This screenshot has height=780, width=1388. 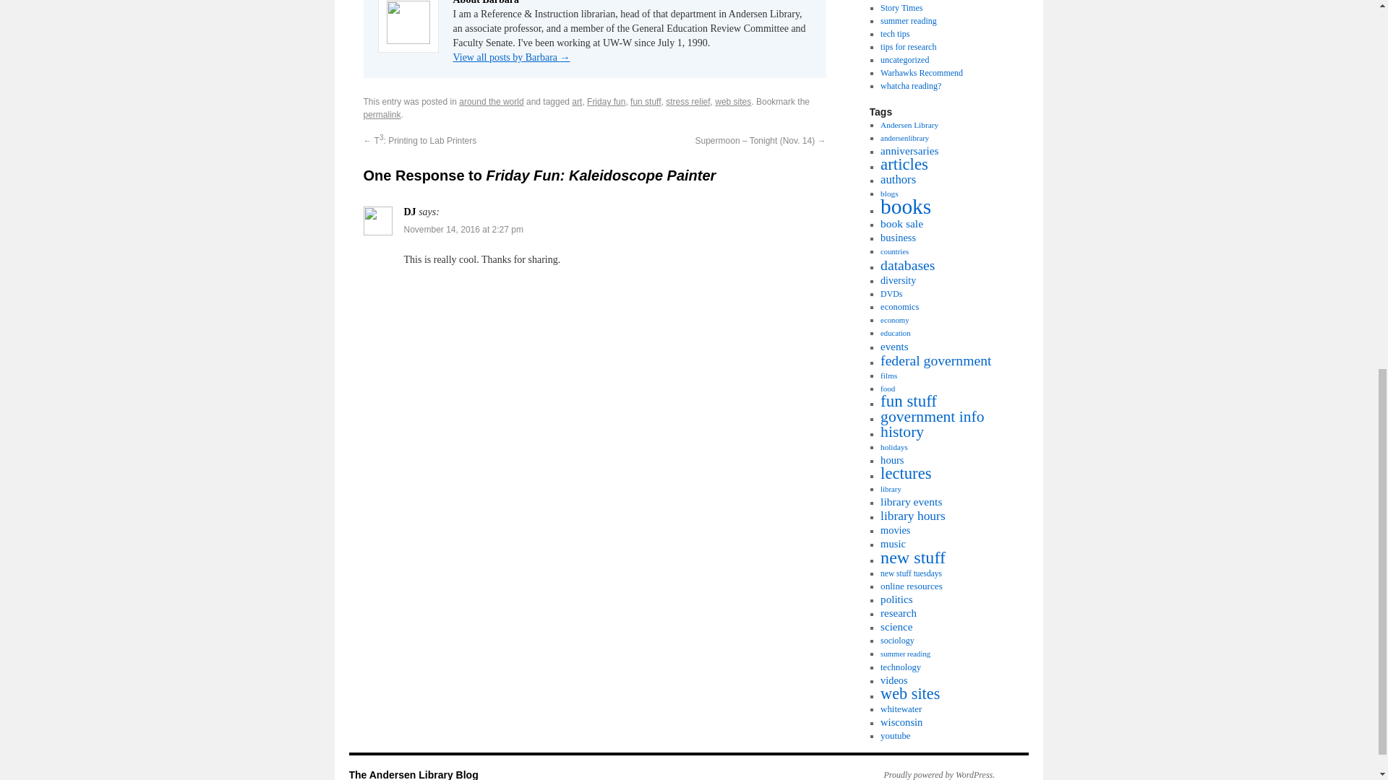 I want to click on art, so click(x=577, y=101).